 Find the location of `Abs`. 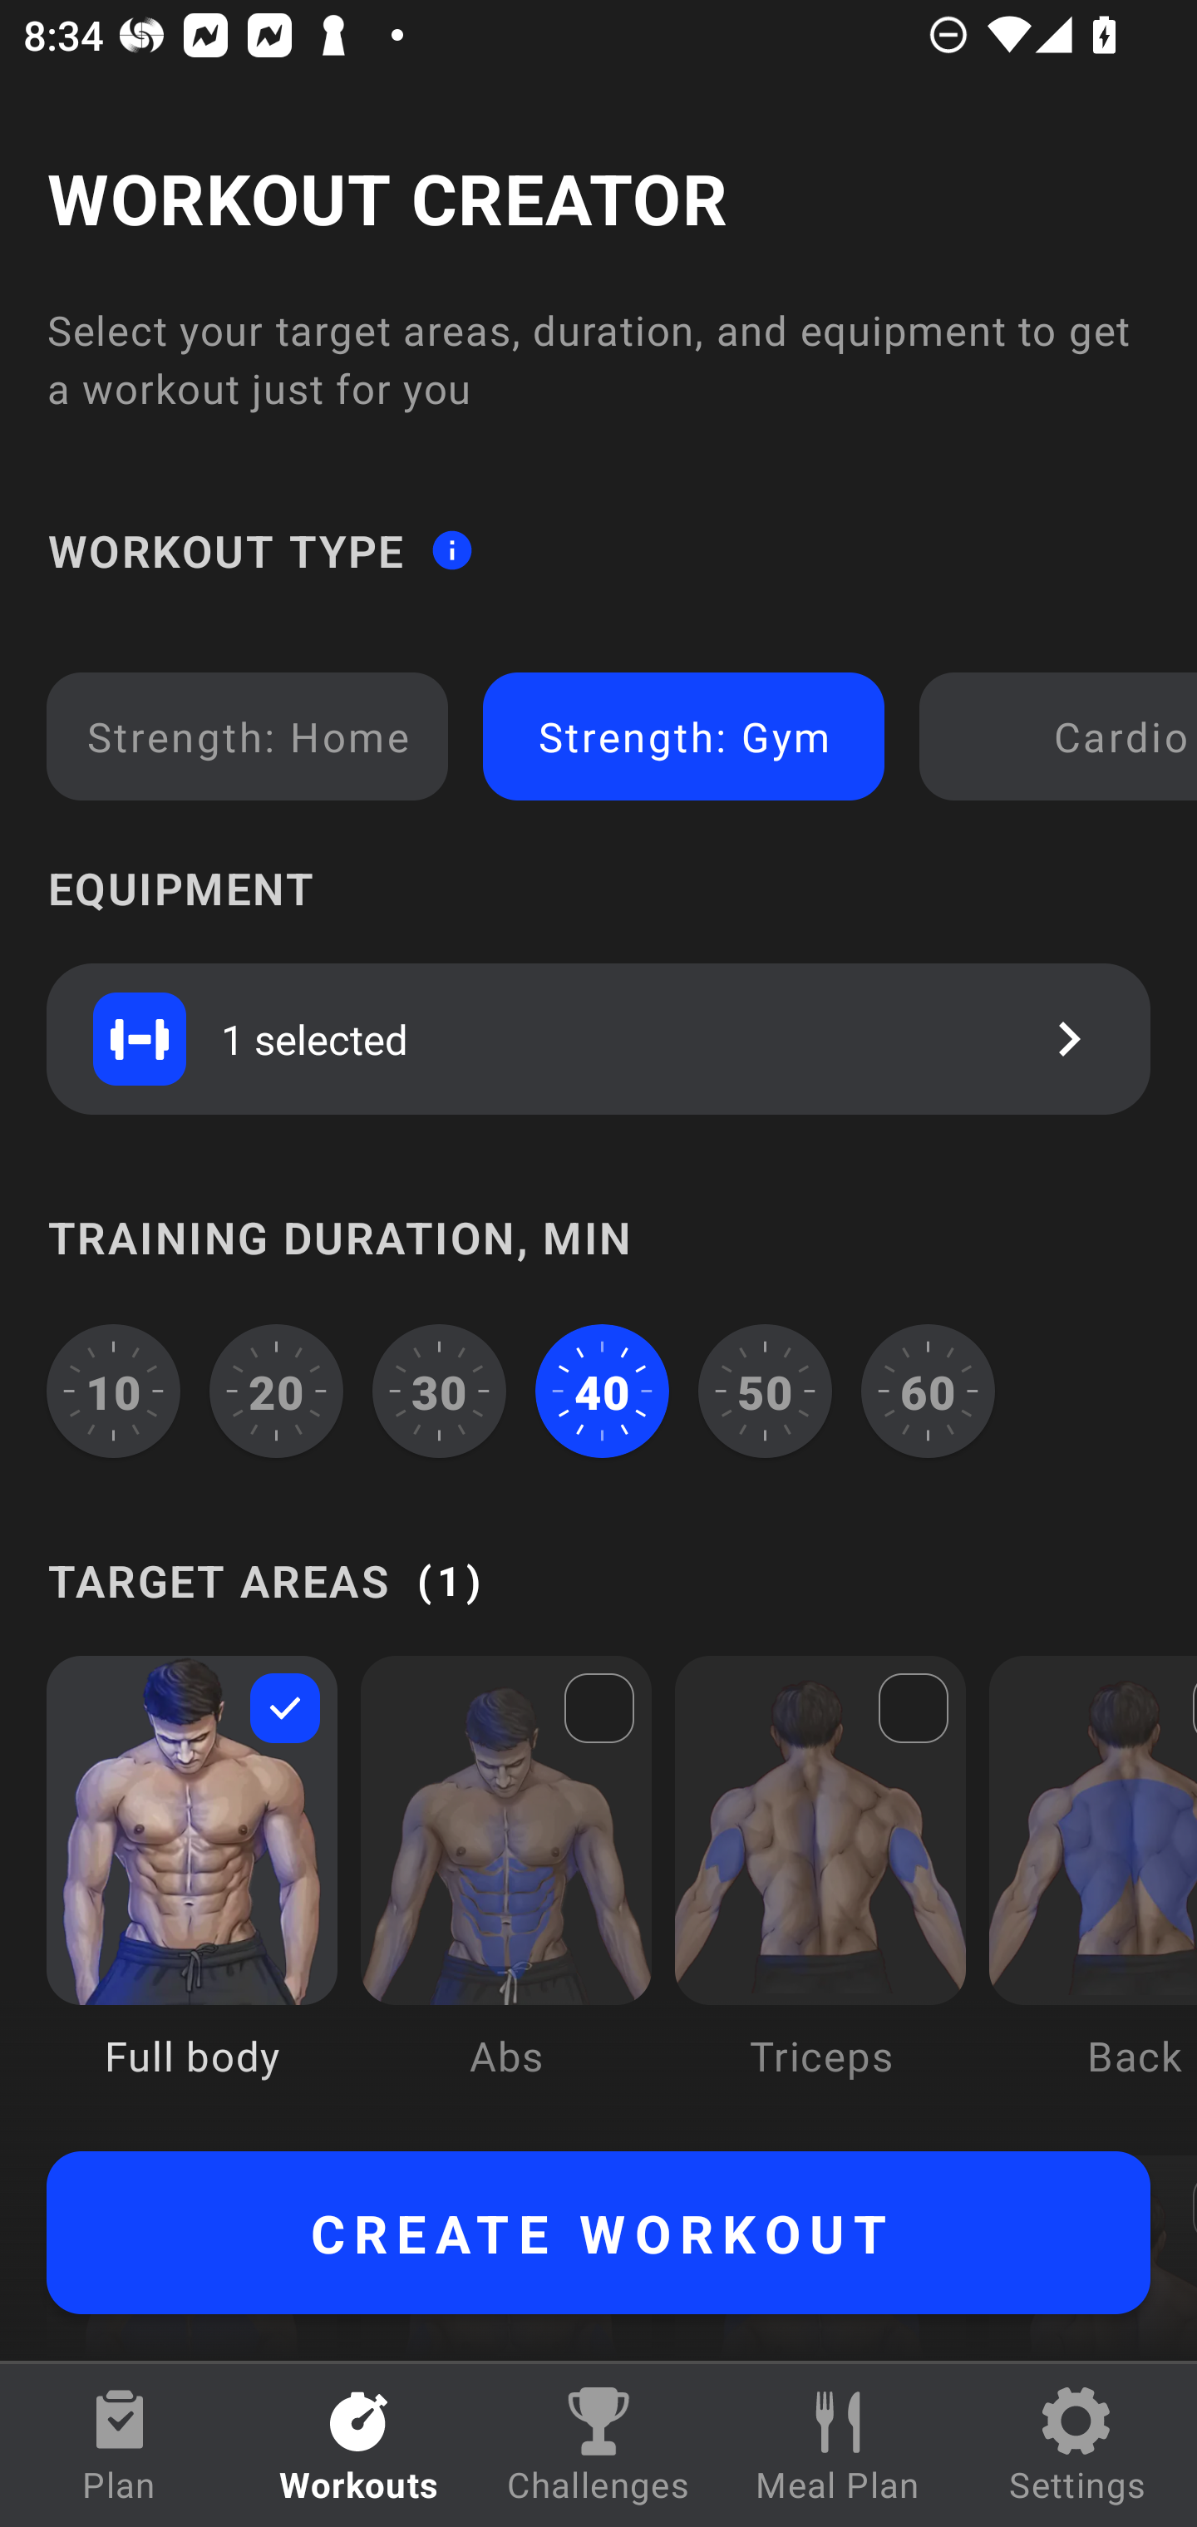

Abs is located at coordinates (505, 1890).